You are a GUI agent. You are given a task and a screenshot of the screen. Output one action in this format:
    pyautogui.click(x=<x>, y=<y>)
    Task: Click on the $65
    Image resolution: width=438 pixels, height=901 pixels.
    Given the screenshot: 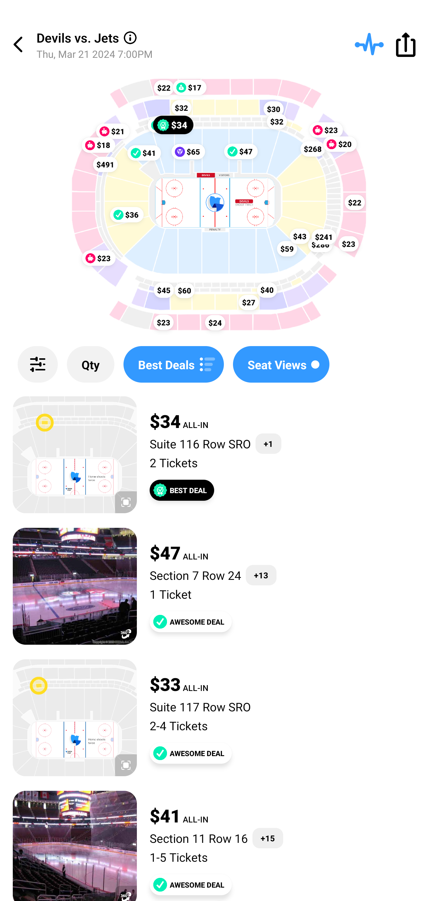 What is the action you would take?
    pyautogui.click(x=188, y=152)
    